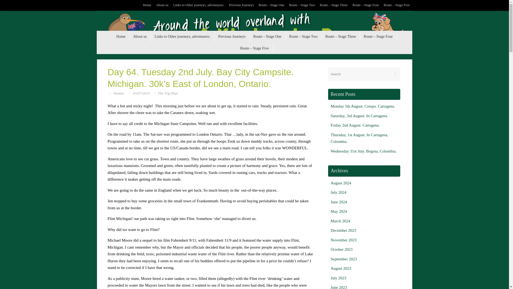 The width and height of the screenshot is (513, 289). What do you see at coordinates (198, 5) in the screenshot?
I see `Links to Other journeys, adventurers.` at bounding box center [198, 5].